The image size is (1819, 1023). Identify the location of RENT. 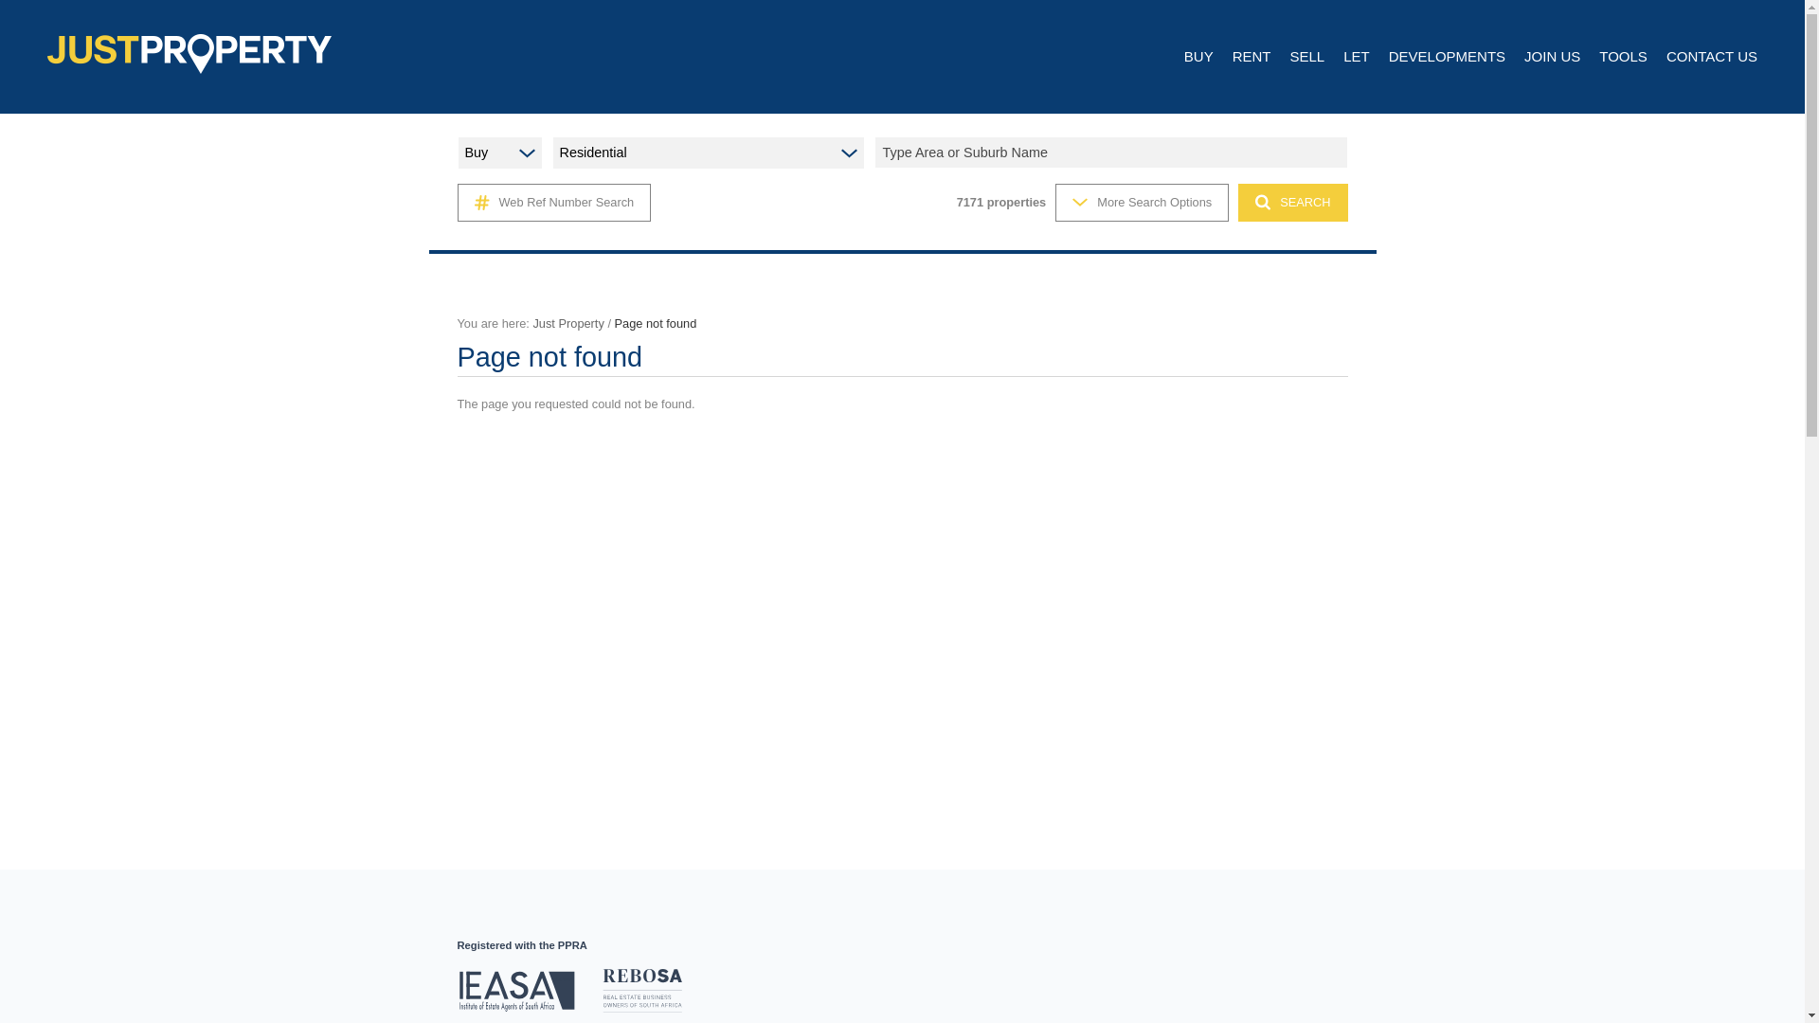
(1252, 57).